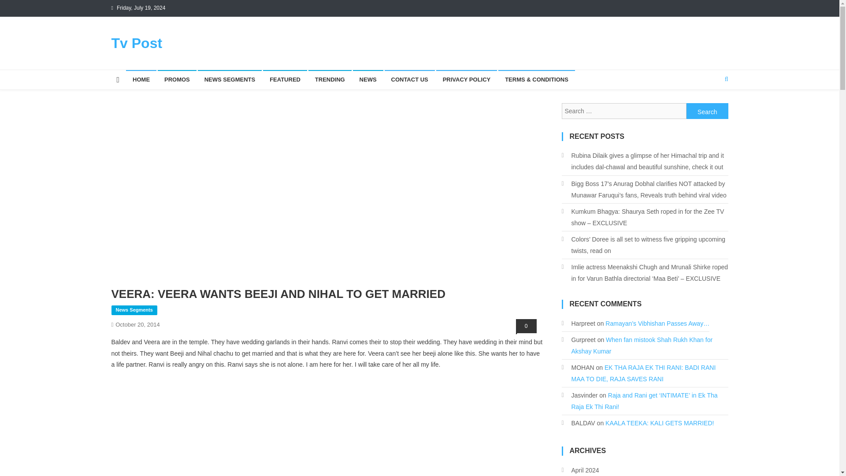 This screenshot has height=476, width=846. I want to click on 0, so click(526, 326).